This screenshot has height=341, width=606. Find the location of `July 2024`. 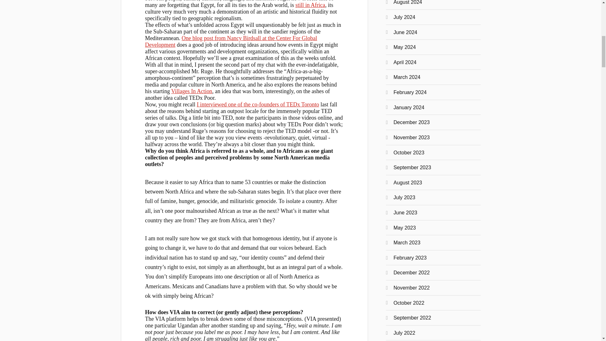

July 2024 is located at coordinates (404, 17).